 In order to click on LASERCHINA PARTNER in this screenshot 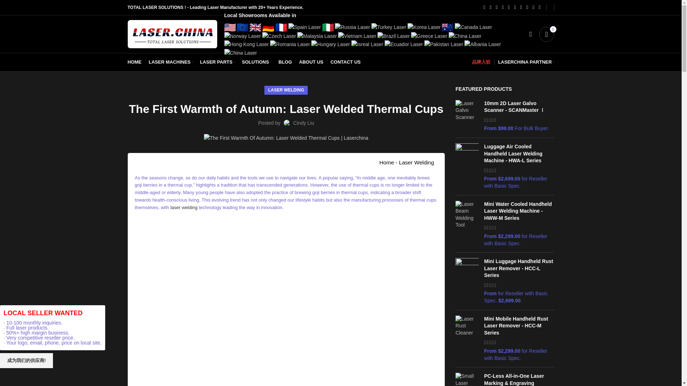, I will do `click(526, 62)`.